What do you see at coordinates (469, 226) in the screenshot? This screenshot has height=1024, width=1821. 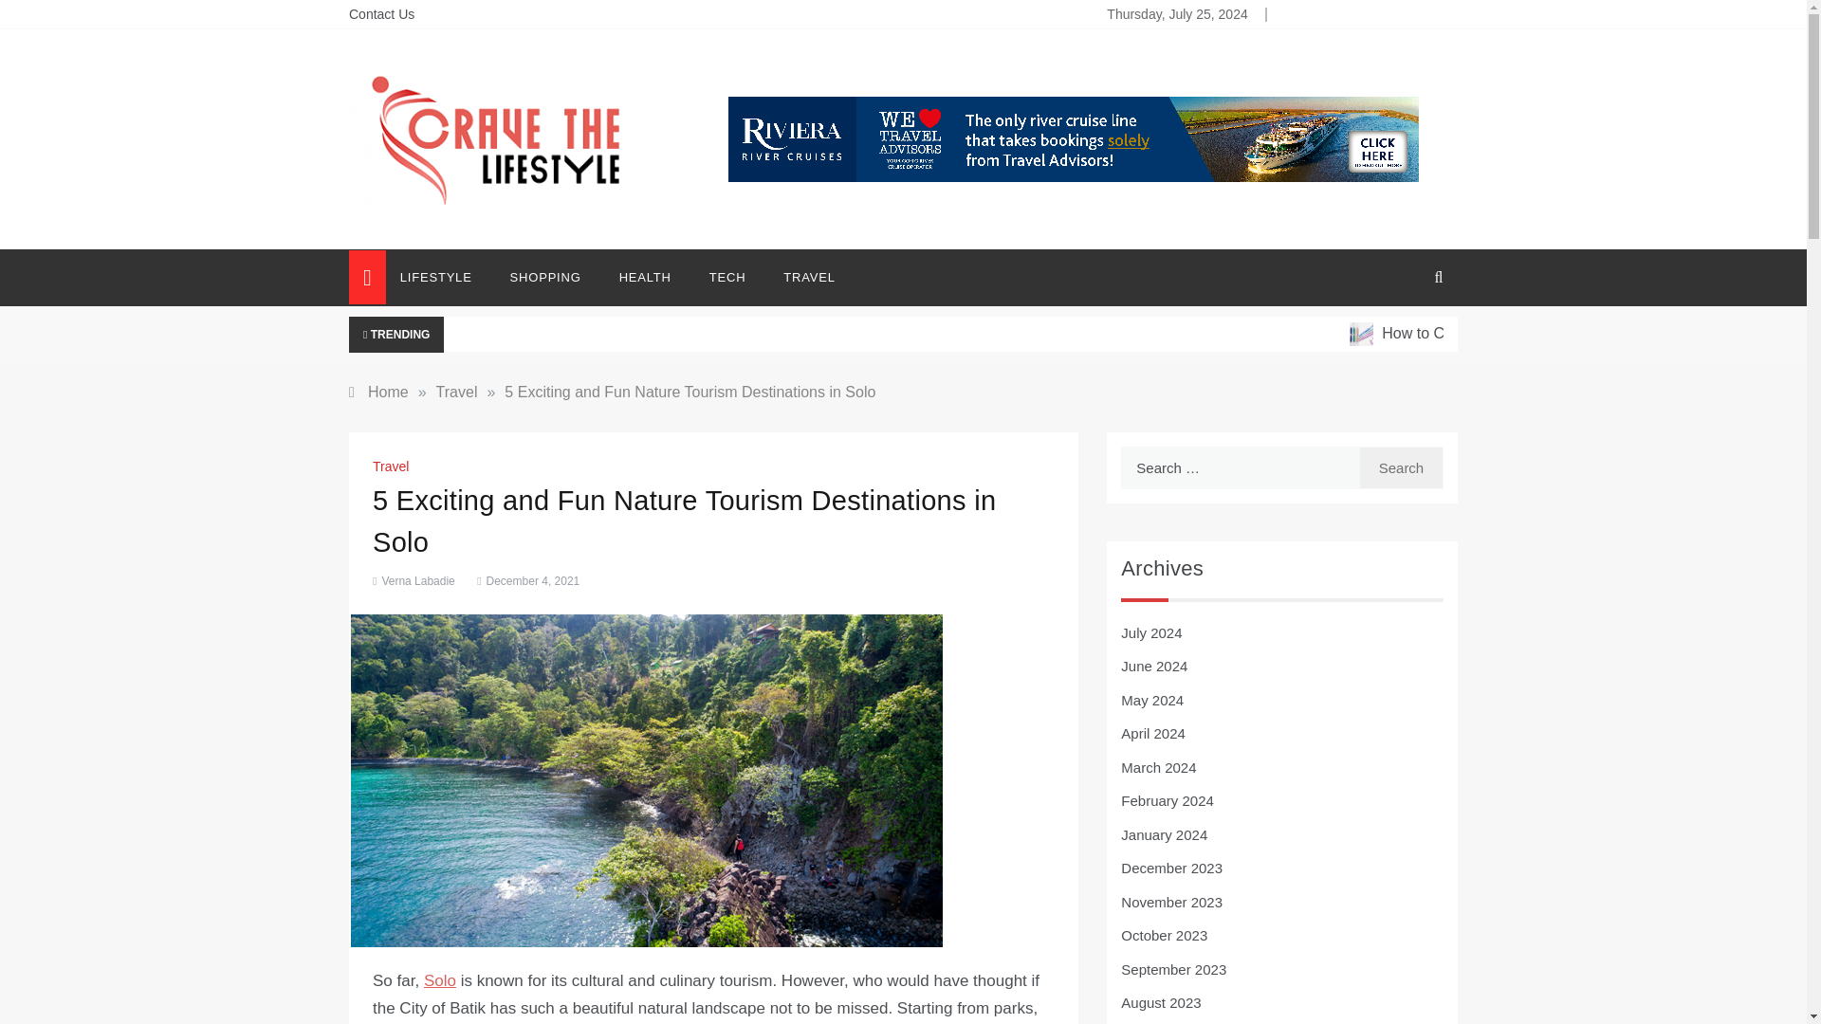 I see `Crave The Lifestyle` at bounding box center [469, 226].